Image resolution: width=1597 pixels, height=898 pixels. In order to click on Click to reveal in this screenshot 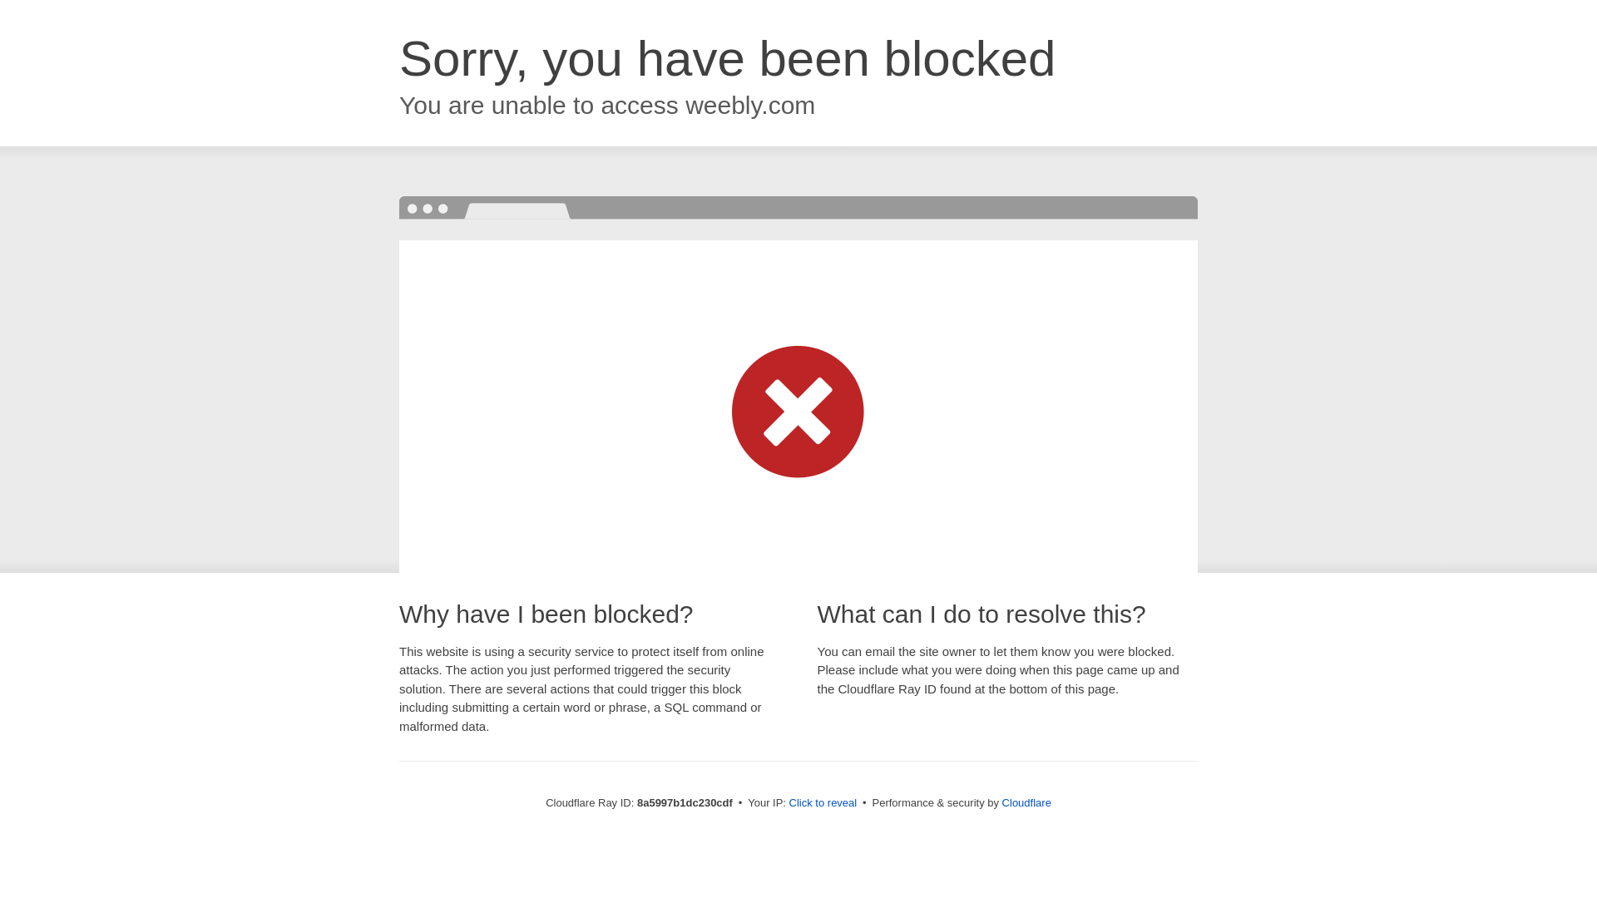, I will do `click(823, 803)`.